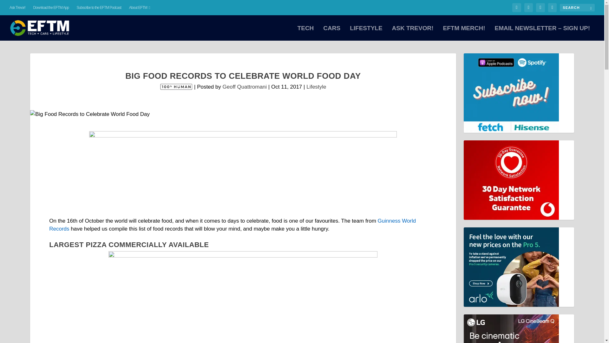 This screenshot has width=609, height=343. Describe the element at coordinates (17, 8) in the screenshot. I see `Ask Trevor!` at that location.